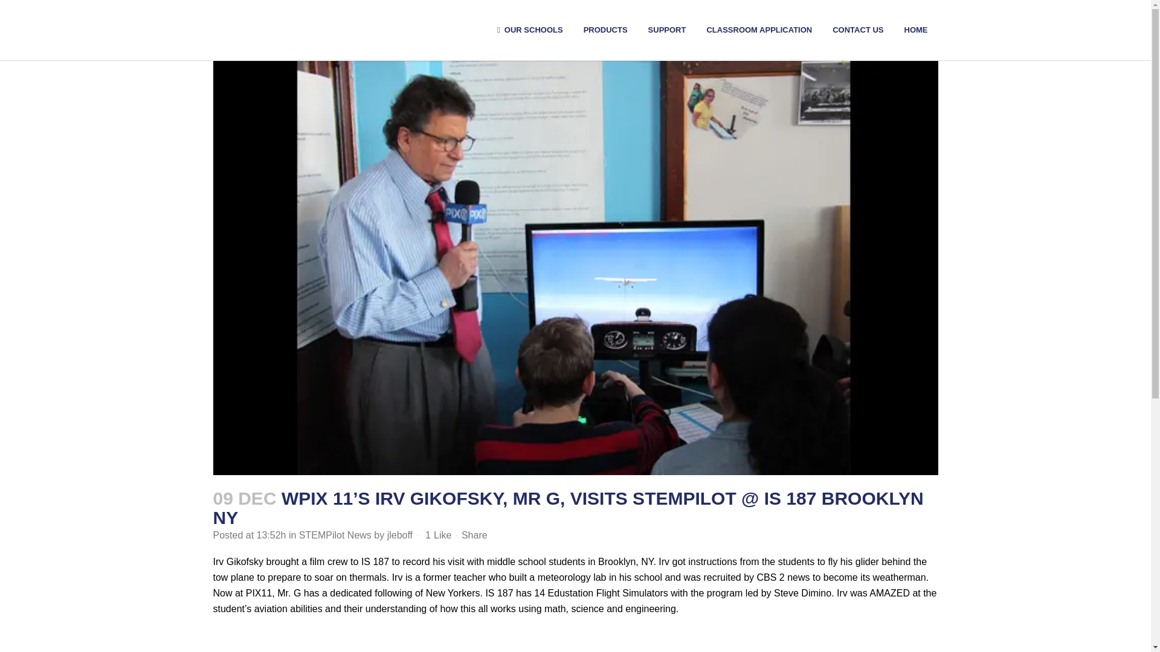  Describe the element at coordinates (858, 30) in the screenshot. I see `CONTACT US` at that location.